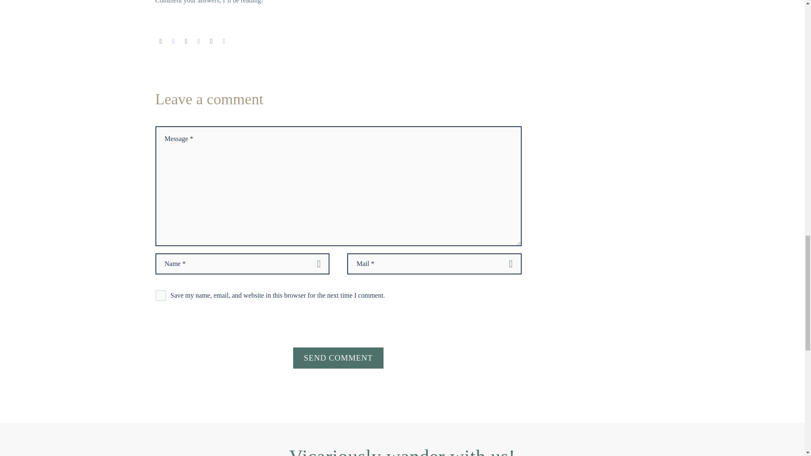 The image size is (811, 456). Describe the element at coordinates (224, 41) in the screenshot. I see `Reddit` at that location.